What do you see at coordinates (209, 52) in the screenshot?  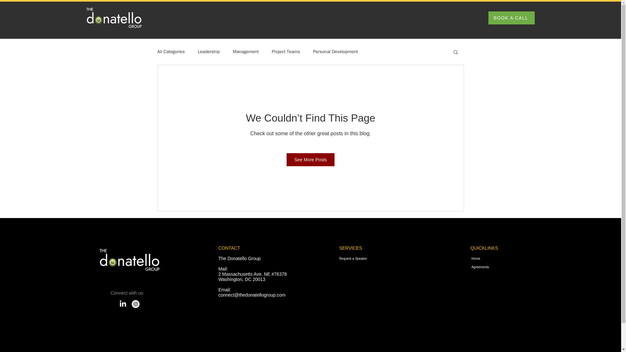 I see `Leadership` at bounding box center [209, 52].